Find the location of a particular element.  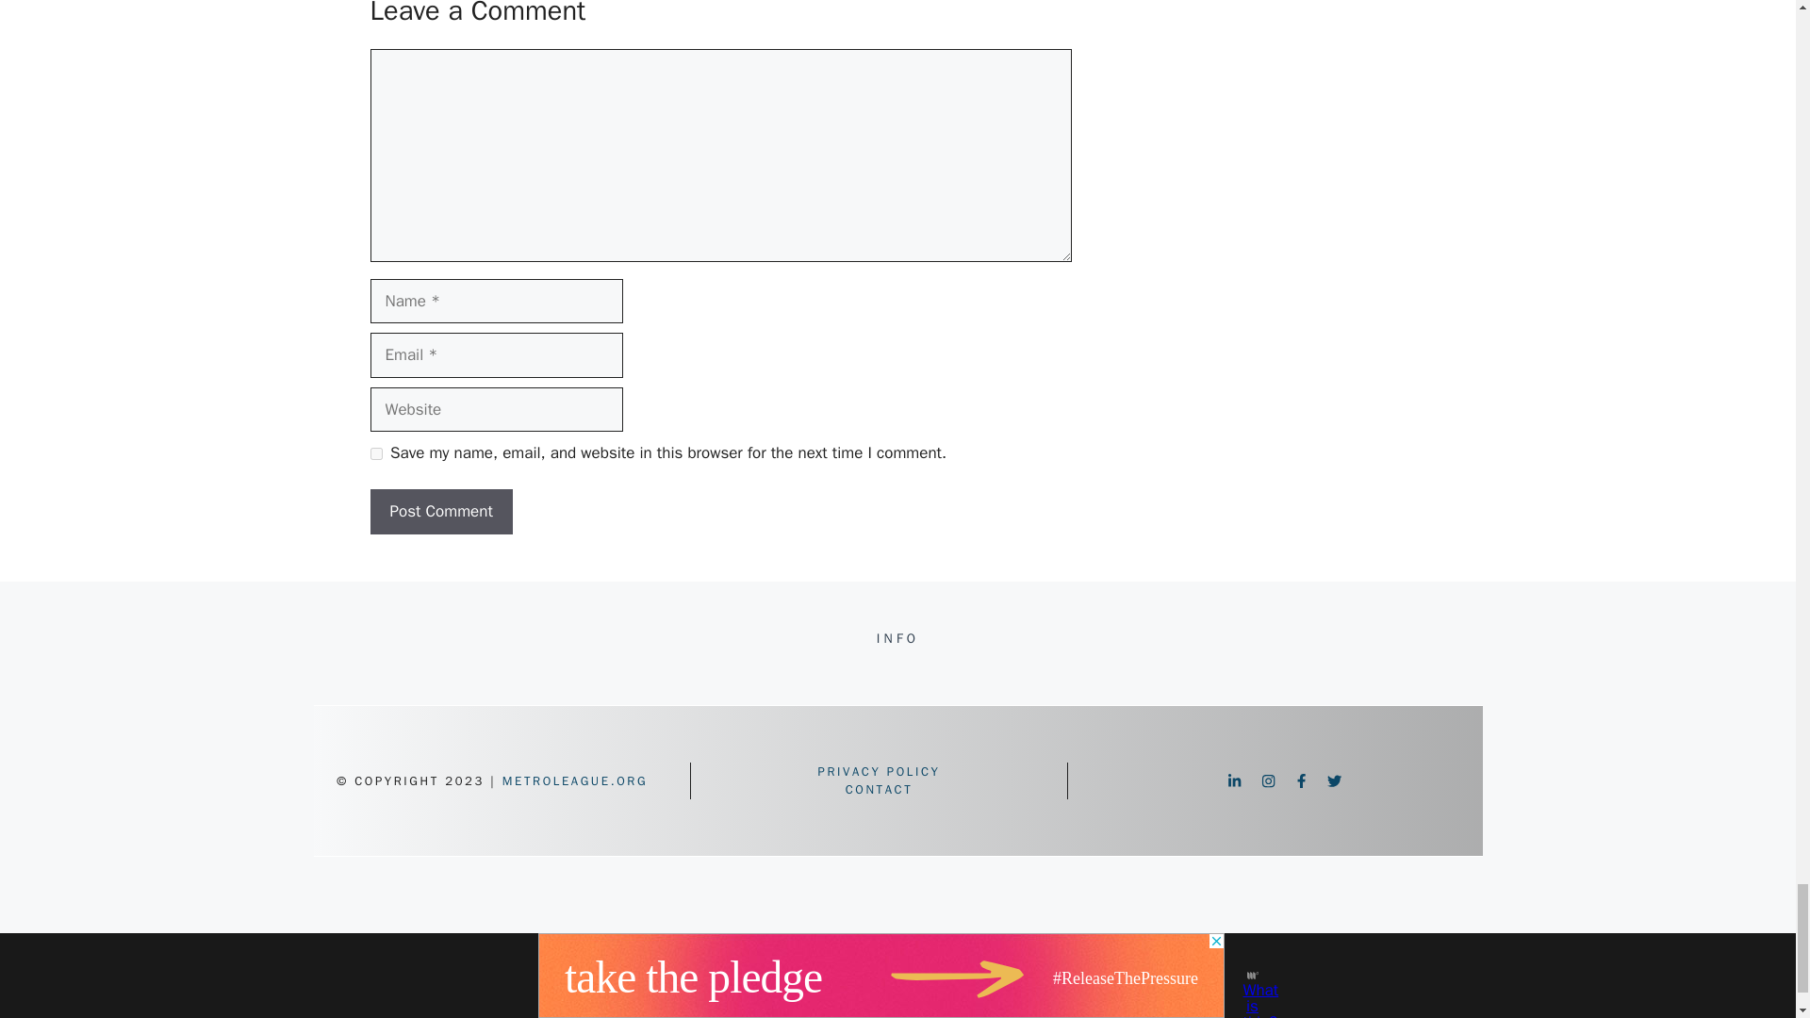

Post Comment is located at coordinates (440, 512).